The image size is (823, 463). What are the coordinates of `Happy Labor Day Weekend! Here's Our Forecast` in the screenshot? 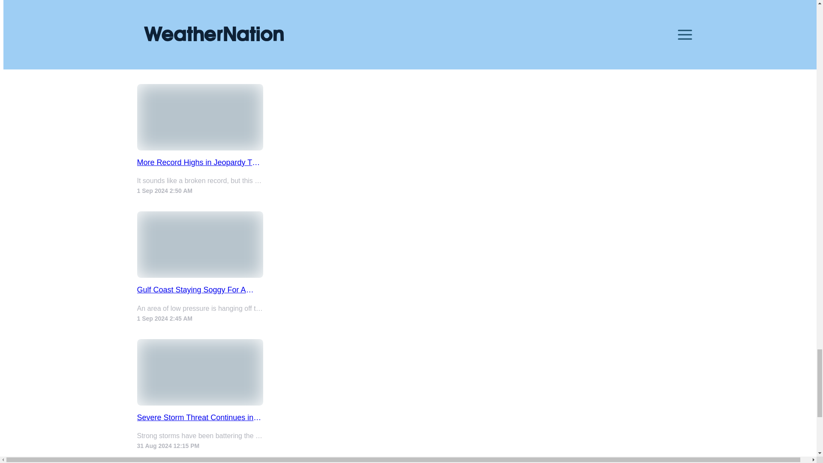 It's located at (200, 35).